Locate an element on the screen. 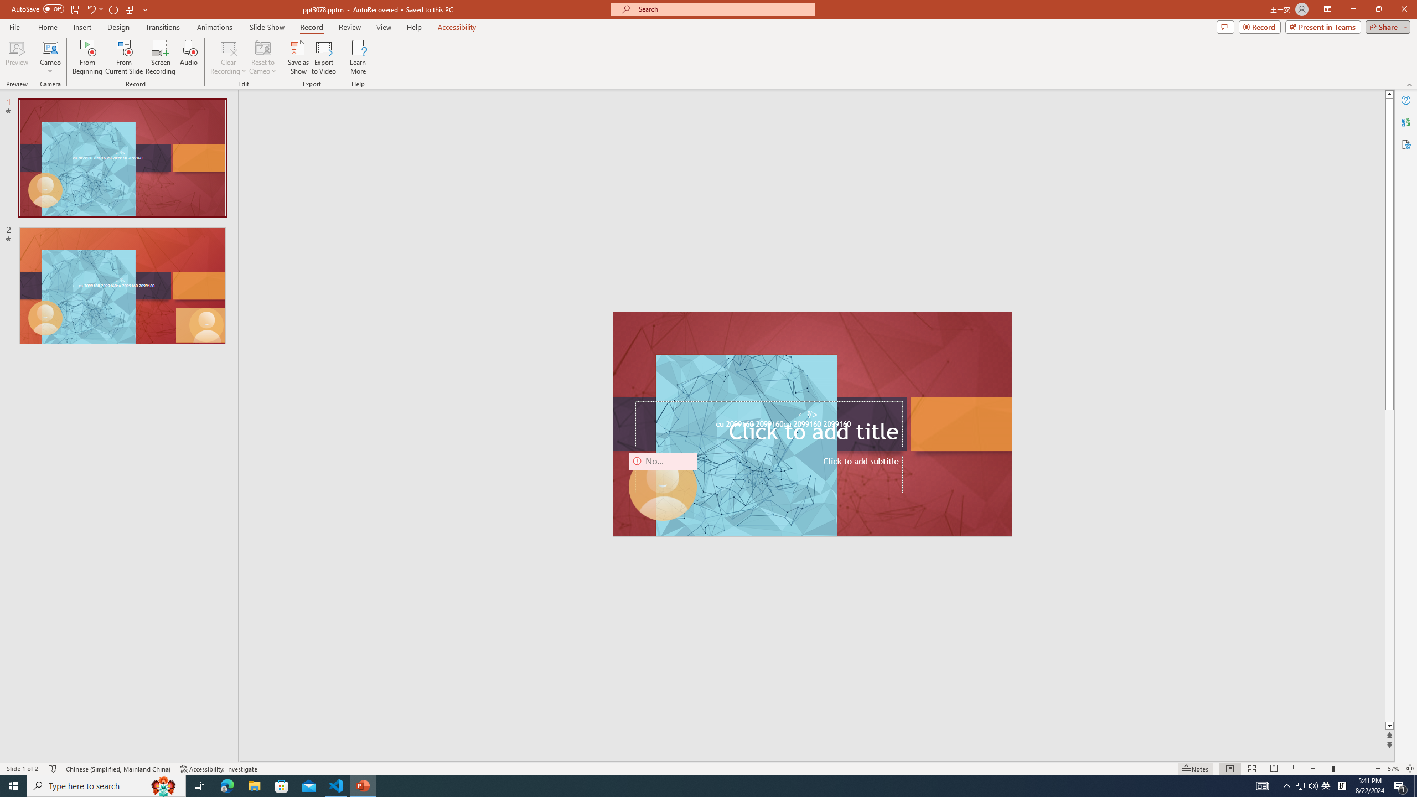 Image resolution: width=1417 pixels, height=797 pixels. From Beginning... is located at coordinates (87, 57).